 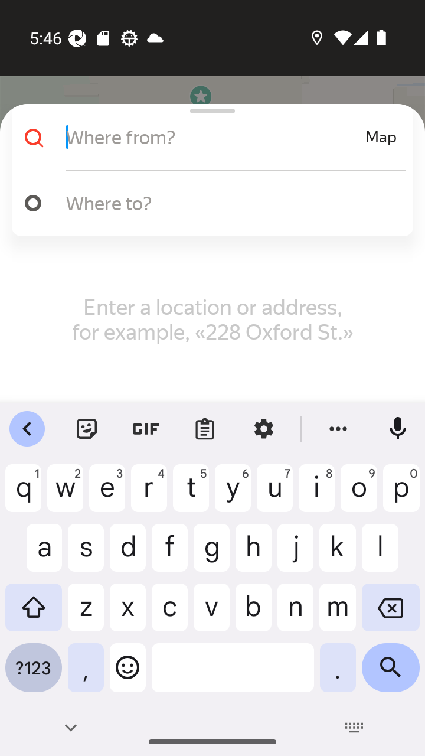 I want to click on Where from?, so click(x=204, y=137).